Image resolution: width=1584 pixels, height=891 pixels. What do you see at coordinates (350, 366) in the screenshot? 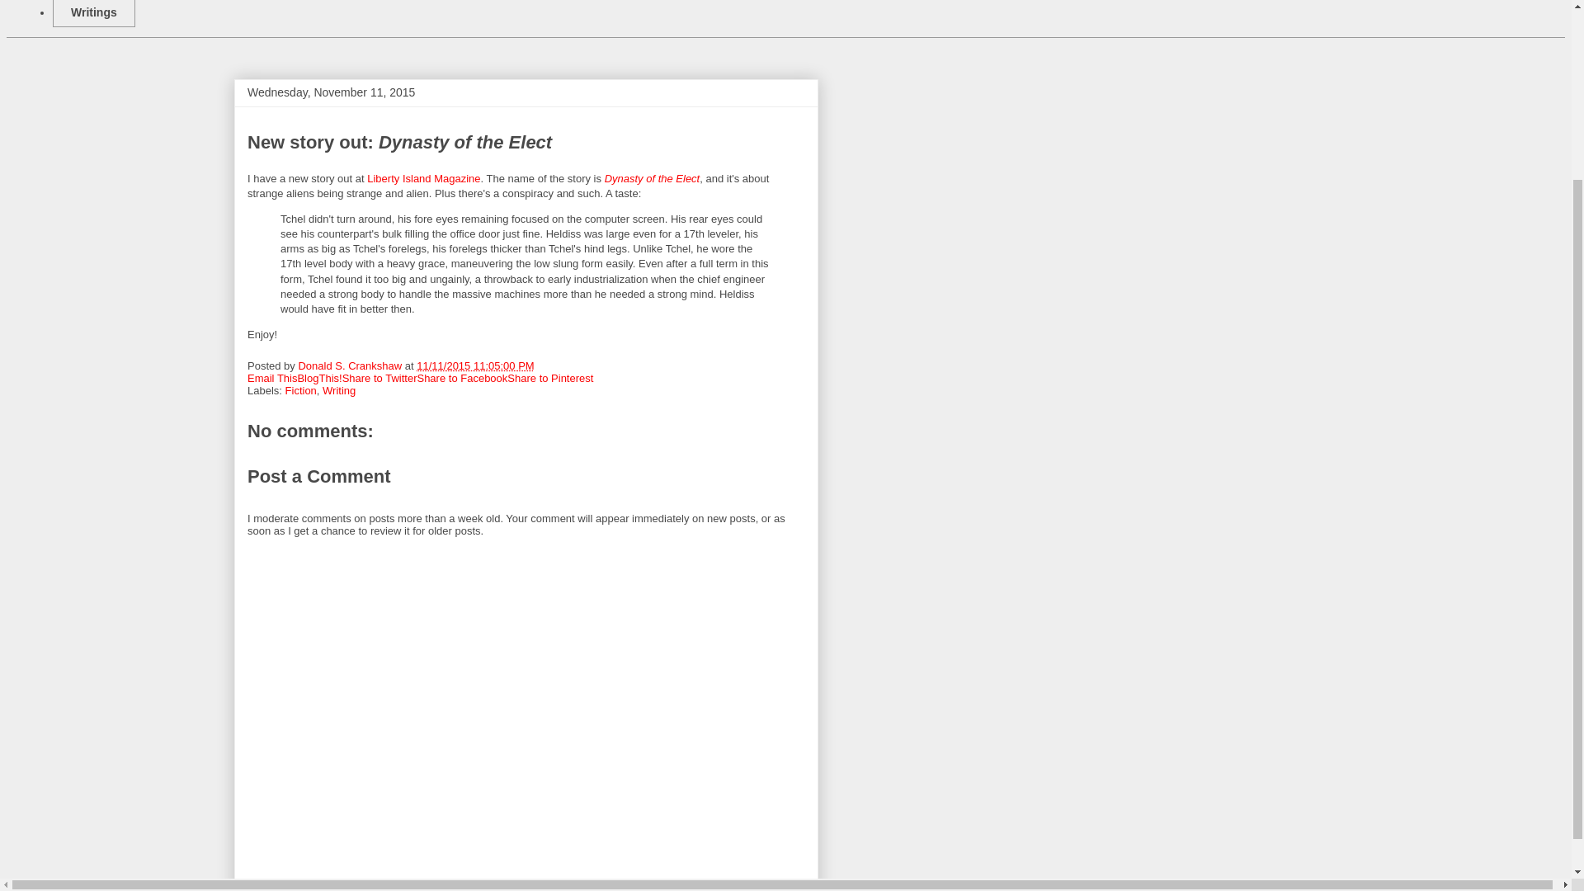
I see `author profile` at bounding box center [350, 366].